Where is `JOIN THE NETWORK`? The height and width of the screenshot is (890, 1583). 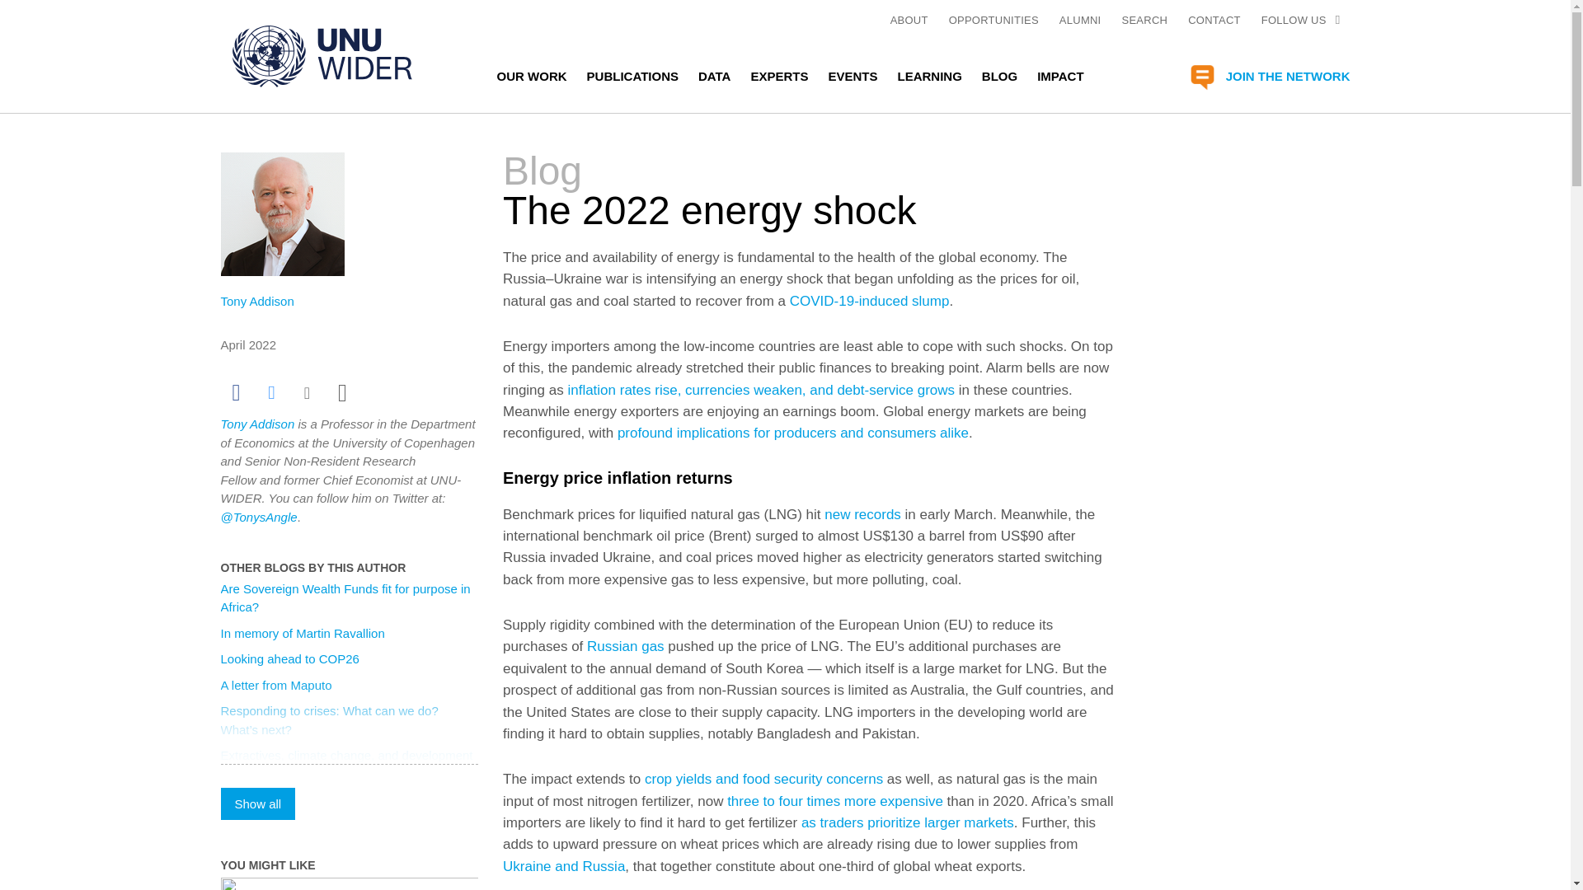 JOIN THE NETWORK is located at coordinates (1266, 77).